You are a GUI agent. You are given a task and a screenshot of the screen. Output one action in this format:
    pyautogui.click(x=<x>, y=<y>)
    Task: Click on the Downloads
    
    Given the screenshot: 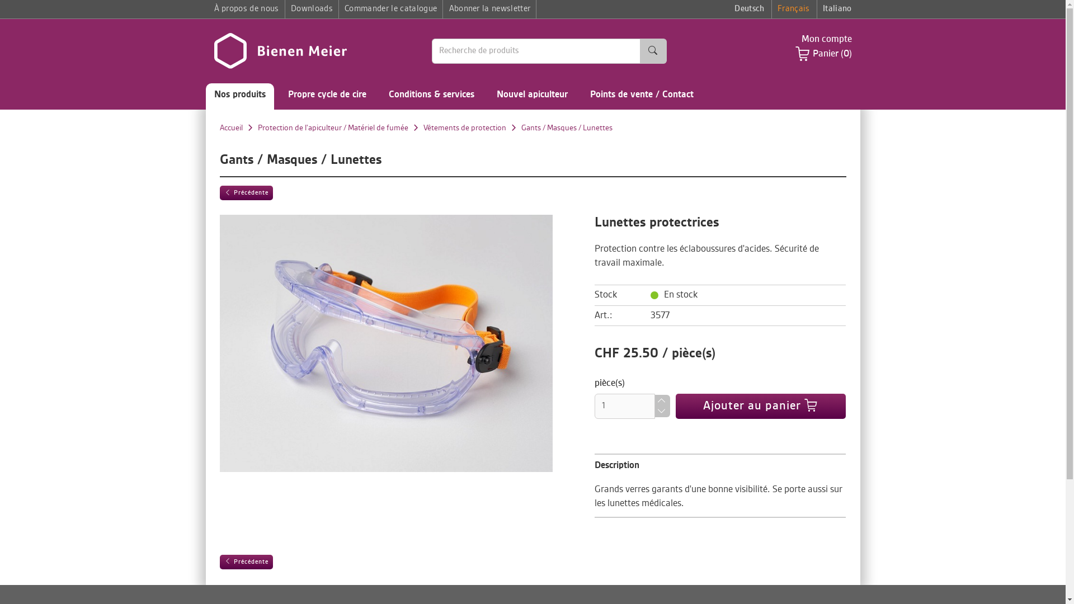 What is the action you would take?
    pyautogui.click(x=312, y=9)
    